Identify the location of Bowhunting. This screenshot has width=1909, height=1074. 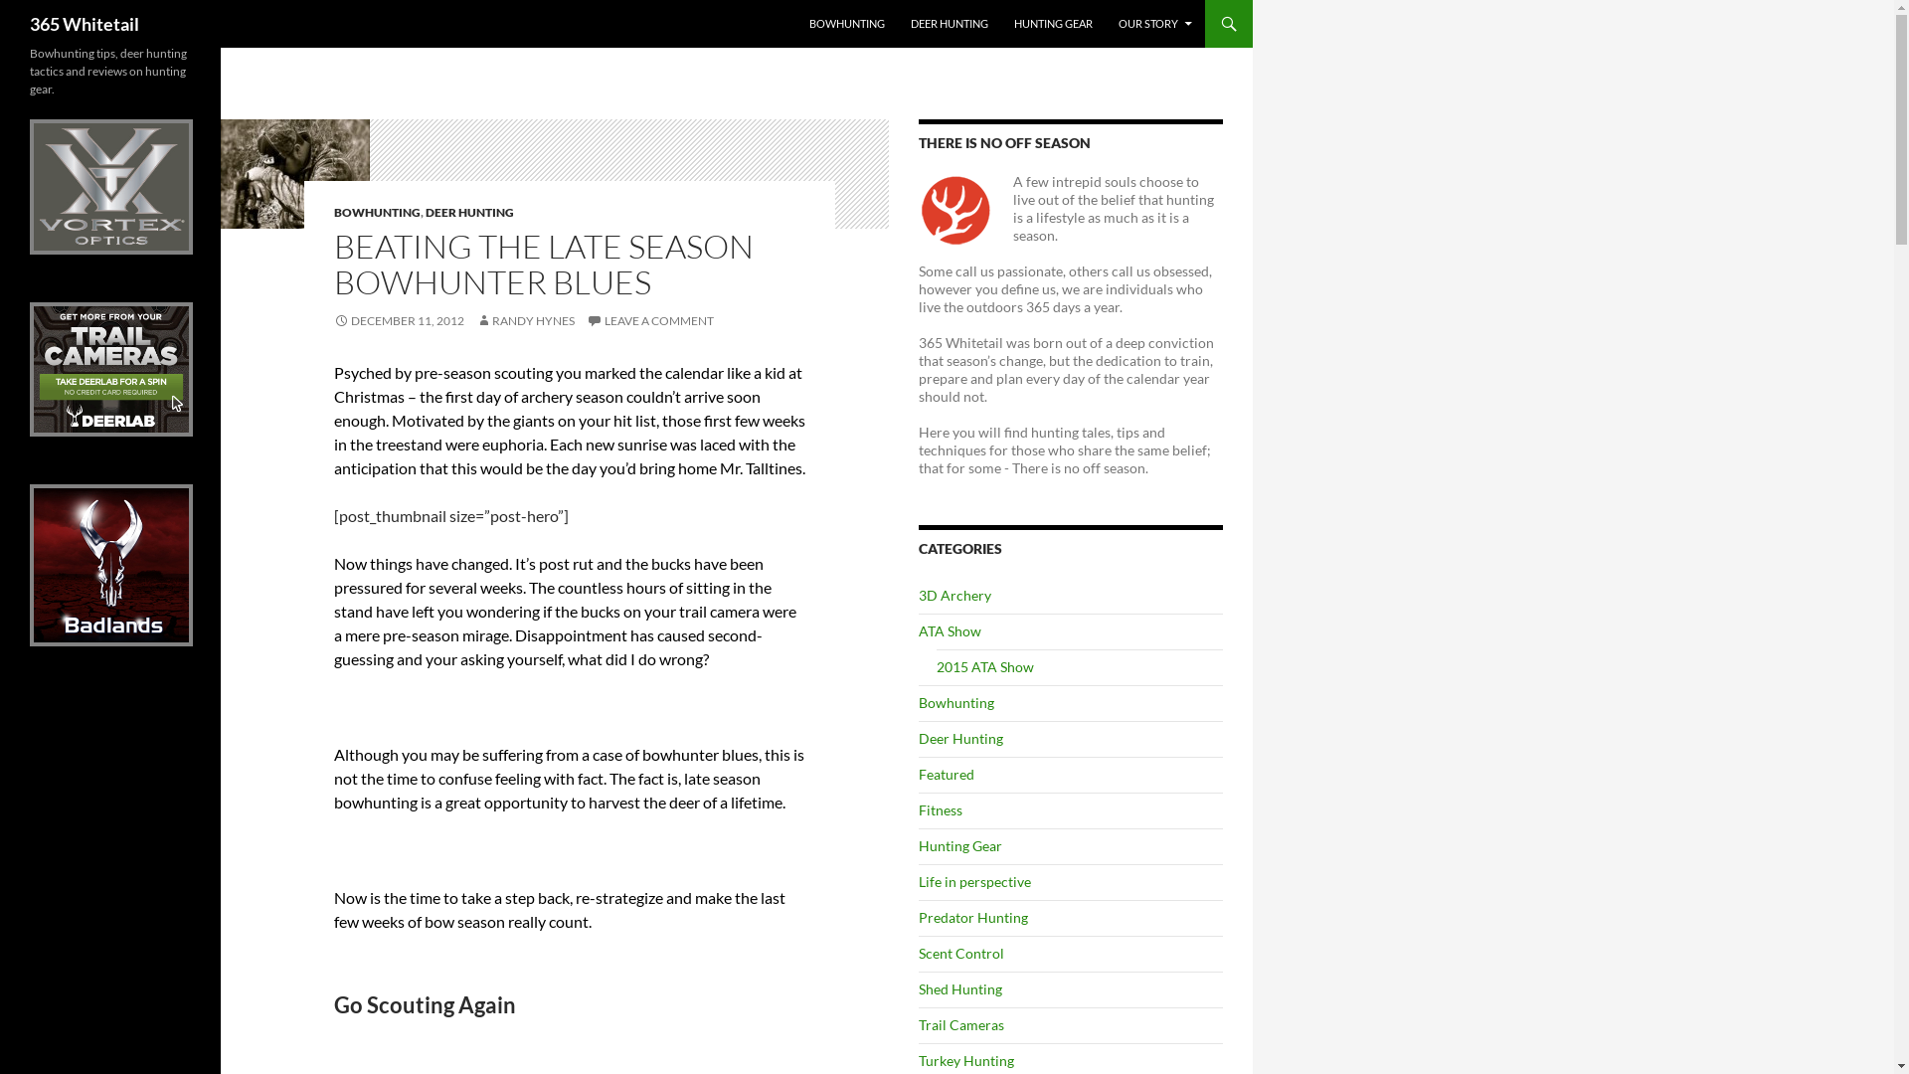
(956, 702).